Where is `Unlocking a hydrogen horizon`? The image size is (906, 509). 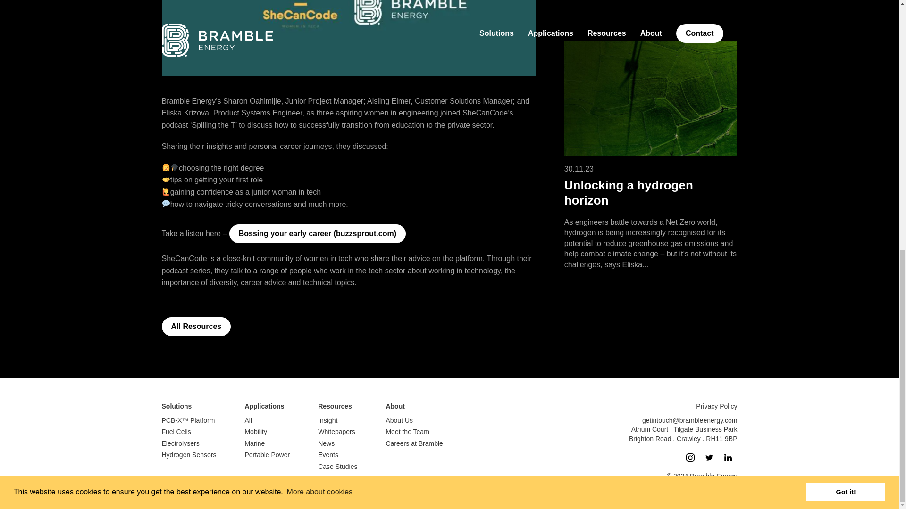 Unlocking a hydrogen horizon is located at coordinates (629, 192).